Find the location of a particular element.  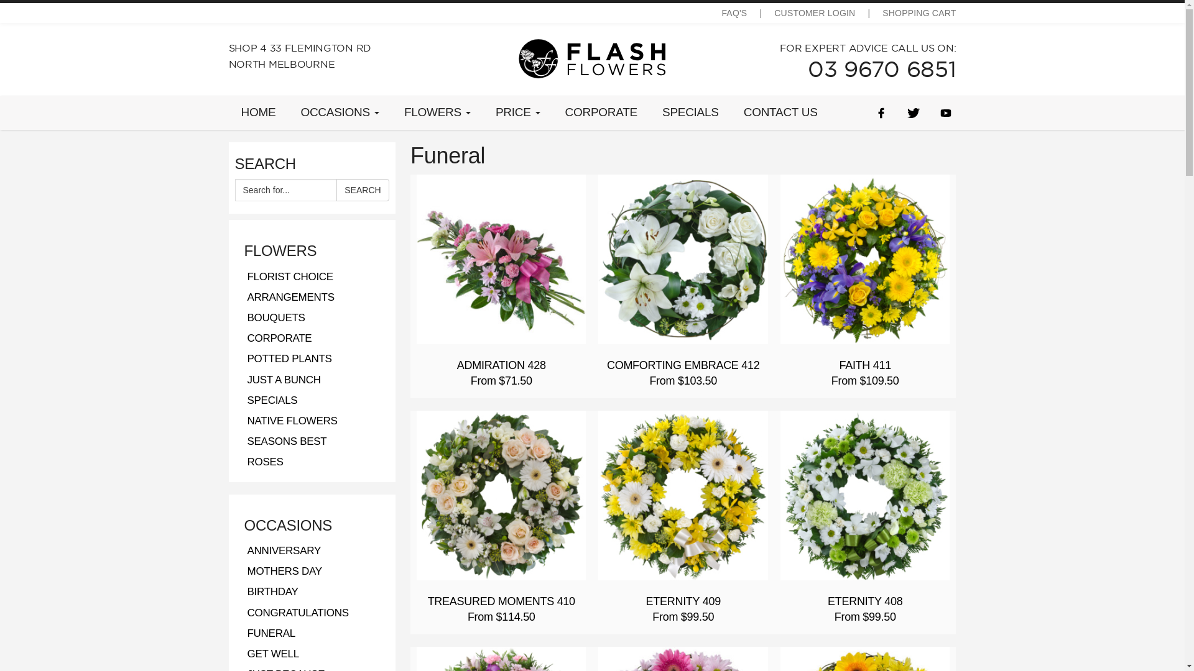

SEARCH is located at coordinates (363, 190).